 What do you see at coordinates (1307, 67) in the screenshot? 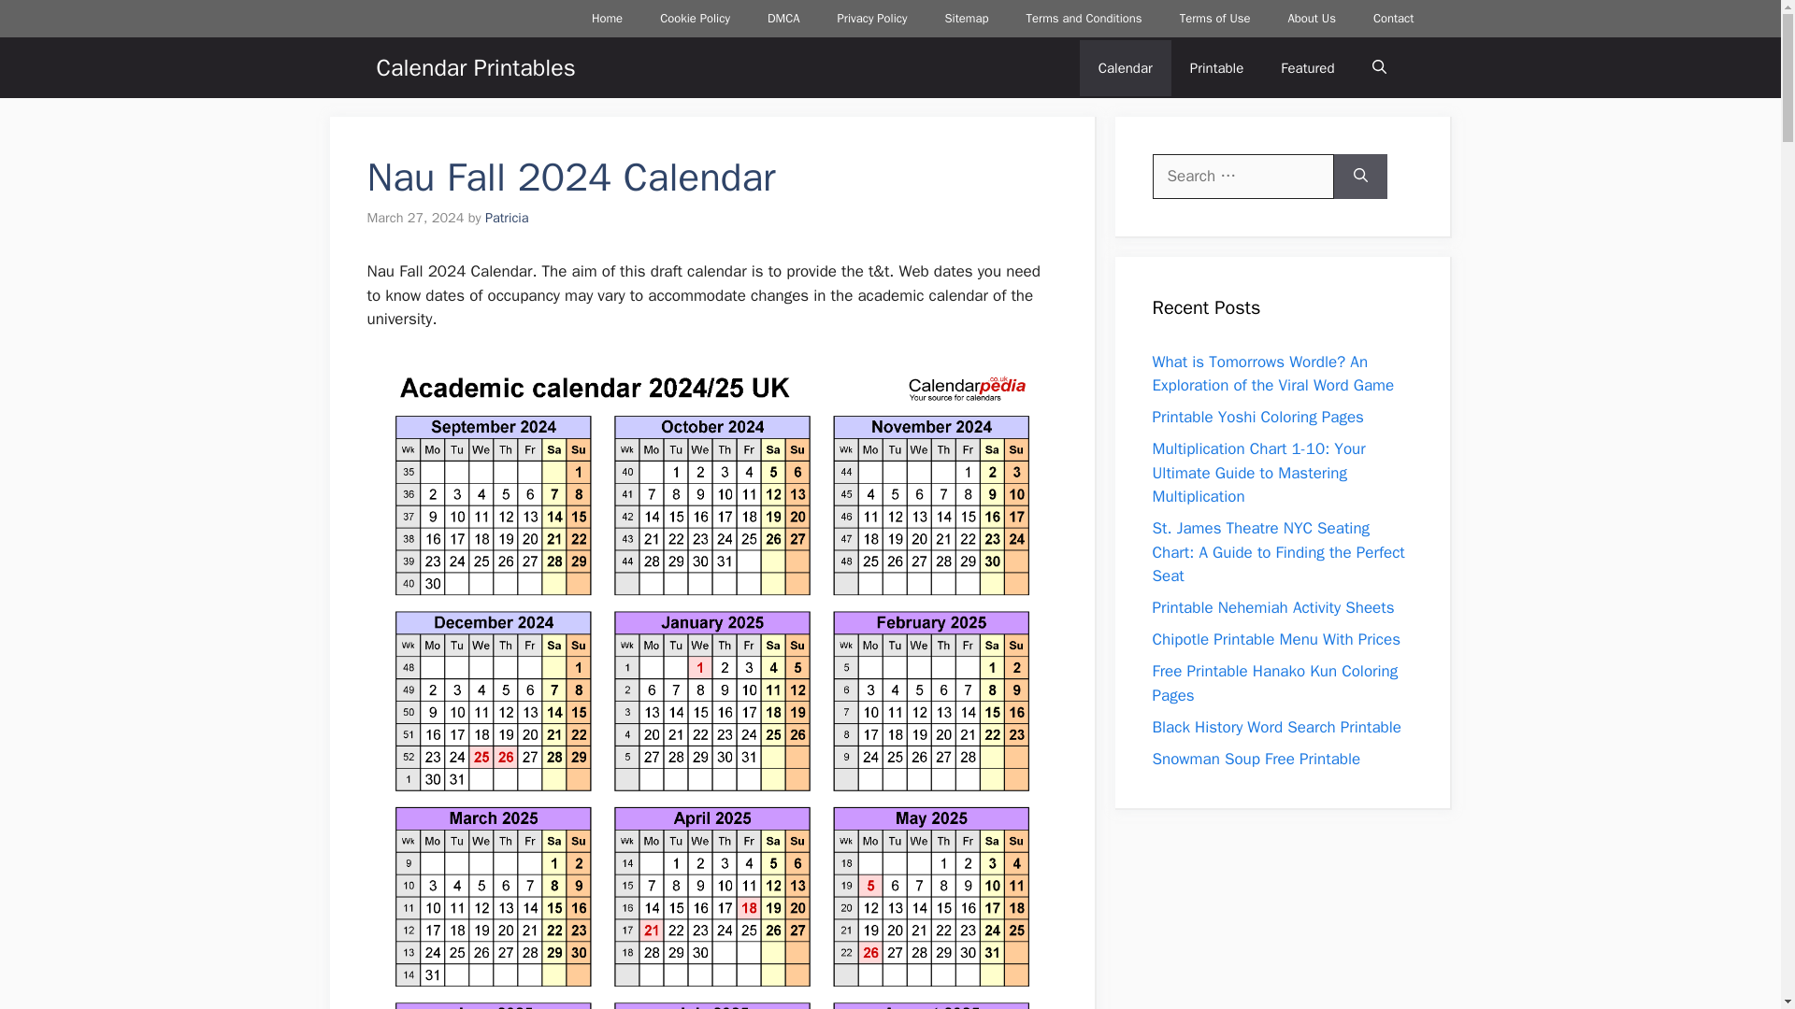
I see `Featured` at bounding box center [1307, 67].